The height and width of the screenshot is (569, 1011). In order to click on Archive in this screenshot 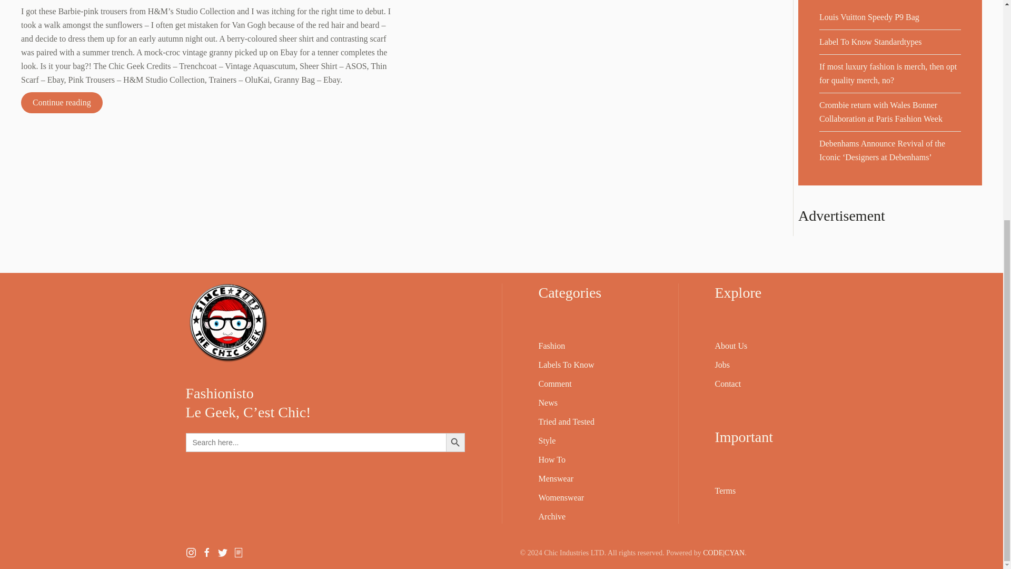, I will do `click(551, 516)`.